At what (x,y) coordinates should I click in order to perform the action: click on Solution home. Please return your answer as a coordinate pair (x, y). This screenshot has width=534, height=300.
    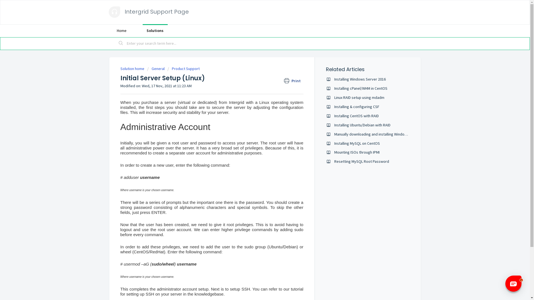
    Looking at the image, I should click on (132, 69).